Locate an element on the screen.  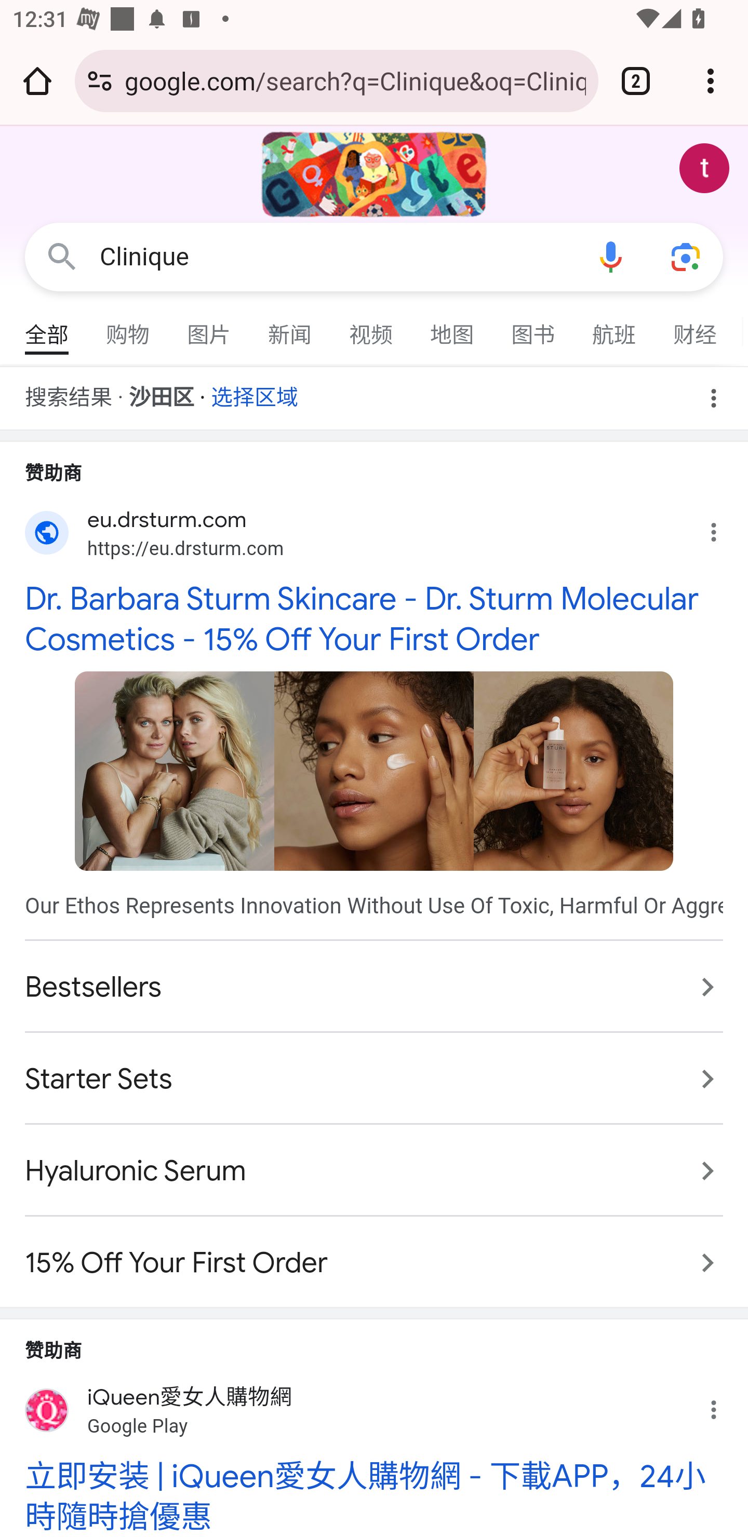
立即安装 | iQueen愛女人購物網 - 下載APP，24小時隨時搶優惠 is located at coordinates (374, 1496).